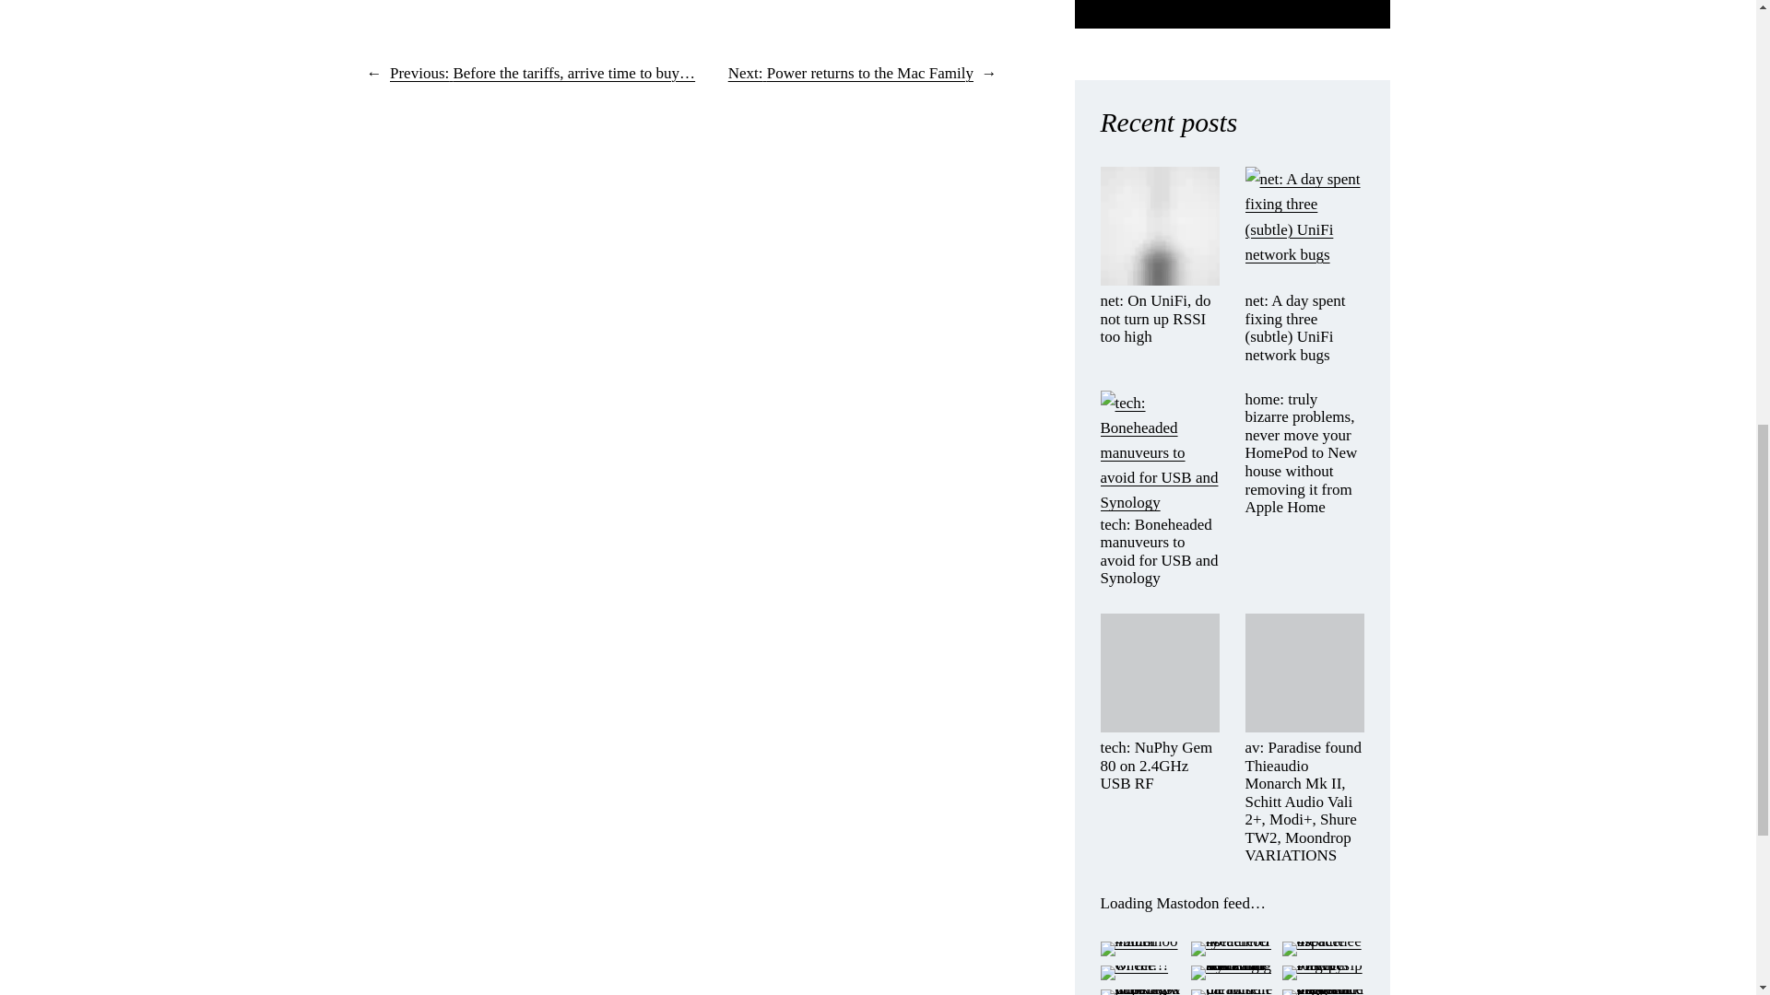 The width and height of the screenshot is (1770, 995). What do you see at coordinates (850, 73) in the screenshot?
I see `Next: Power returns to the Mac Family` at bounding box center [850, 73].